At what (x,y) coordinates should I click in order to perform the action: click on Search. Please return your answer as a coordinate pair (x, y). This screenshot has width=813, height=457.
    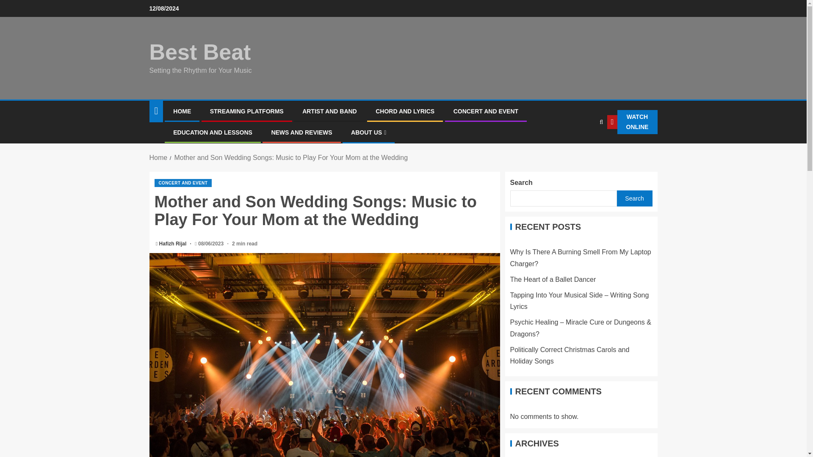
    Looking at the image, I should click on (634, 198).